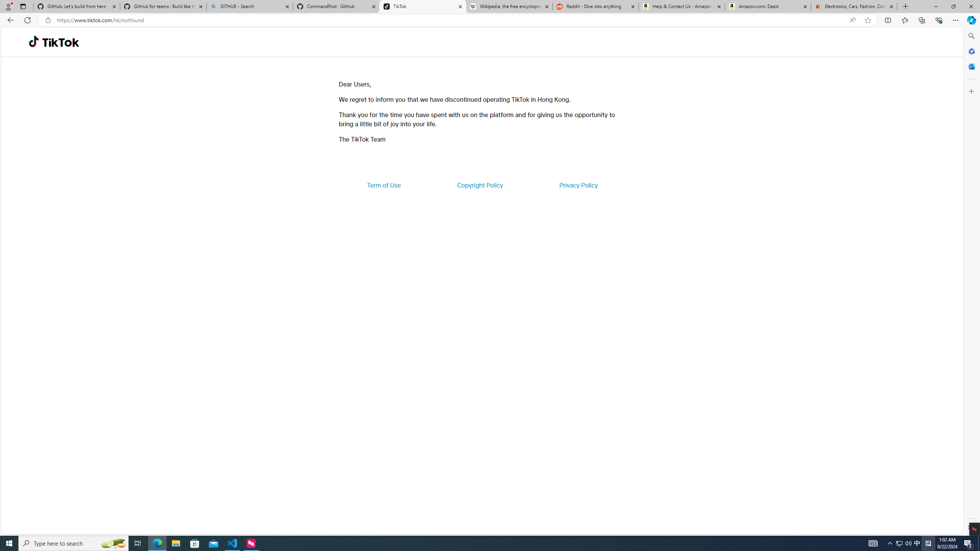 The image size is (980, 551). Describe the element at coordinates (451, 20) in the screenshot. I see `Address and search bar` at that location.